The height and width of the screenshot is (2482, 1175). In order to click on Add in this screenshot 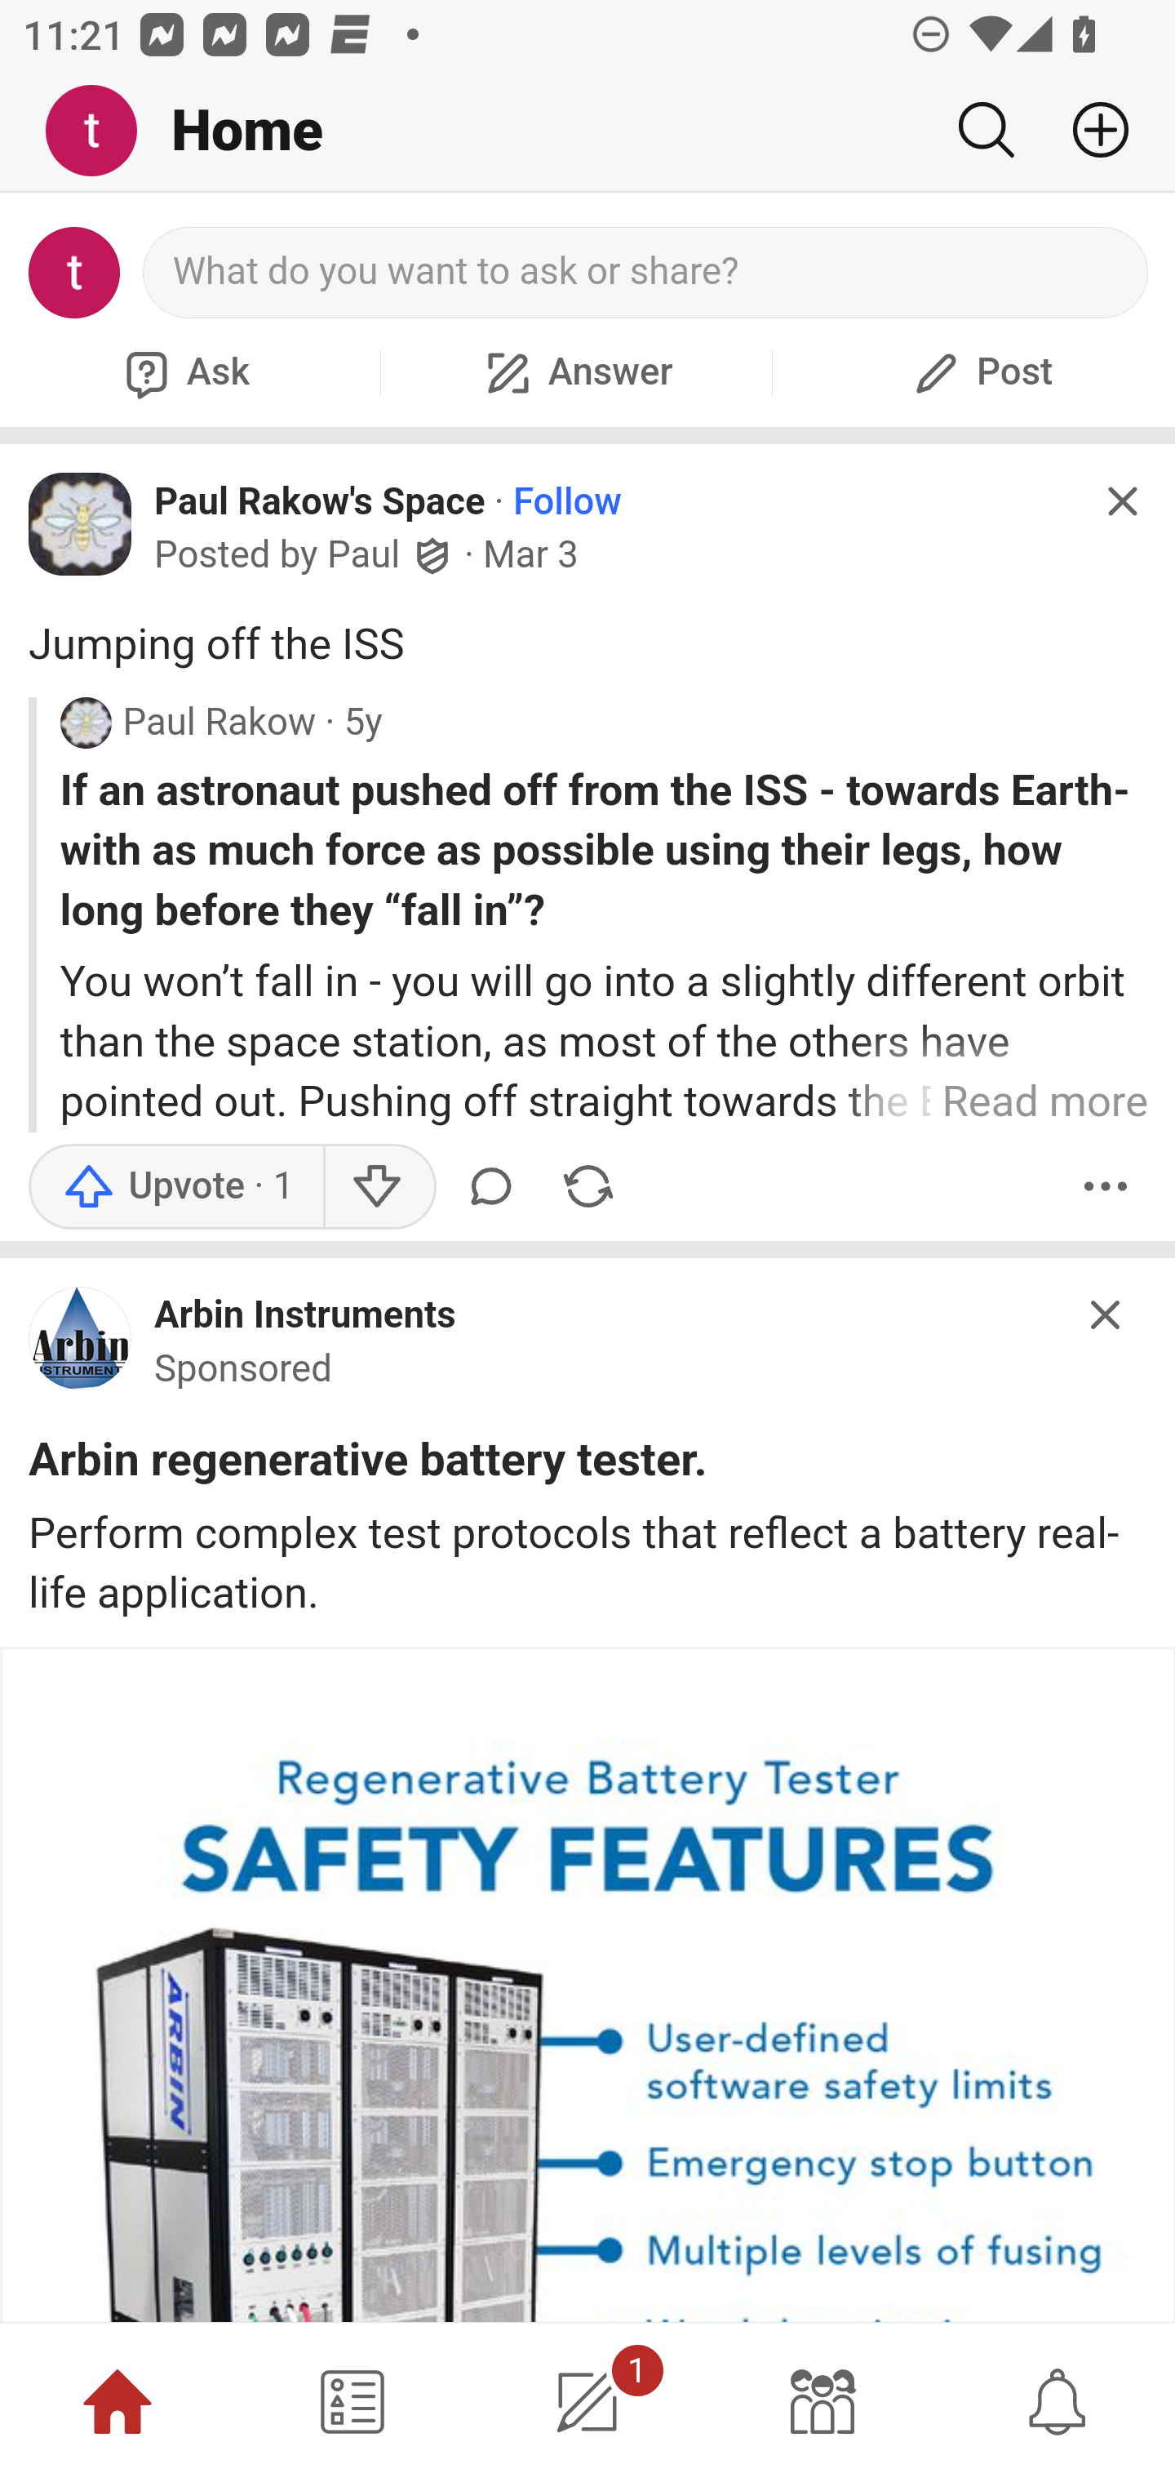, I will do `click(1089, 130)`.